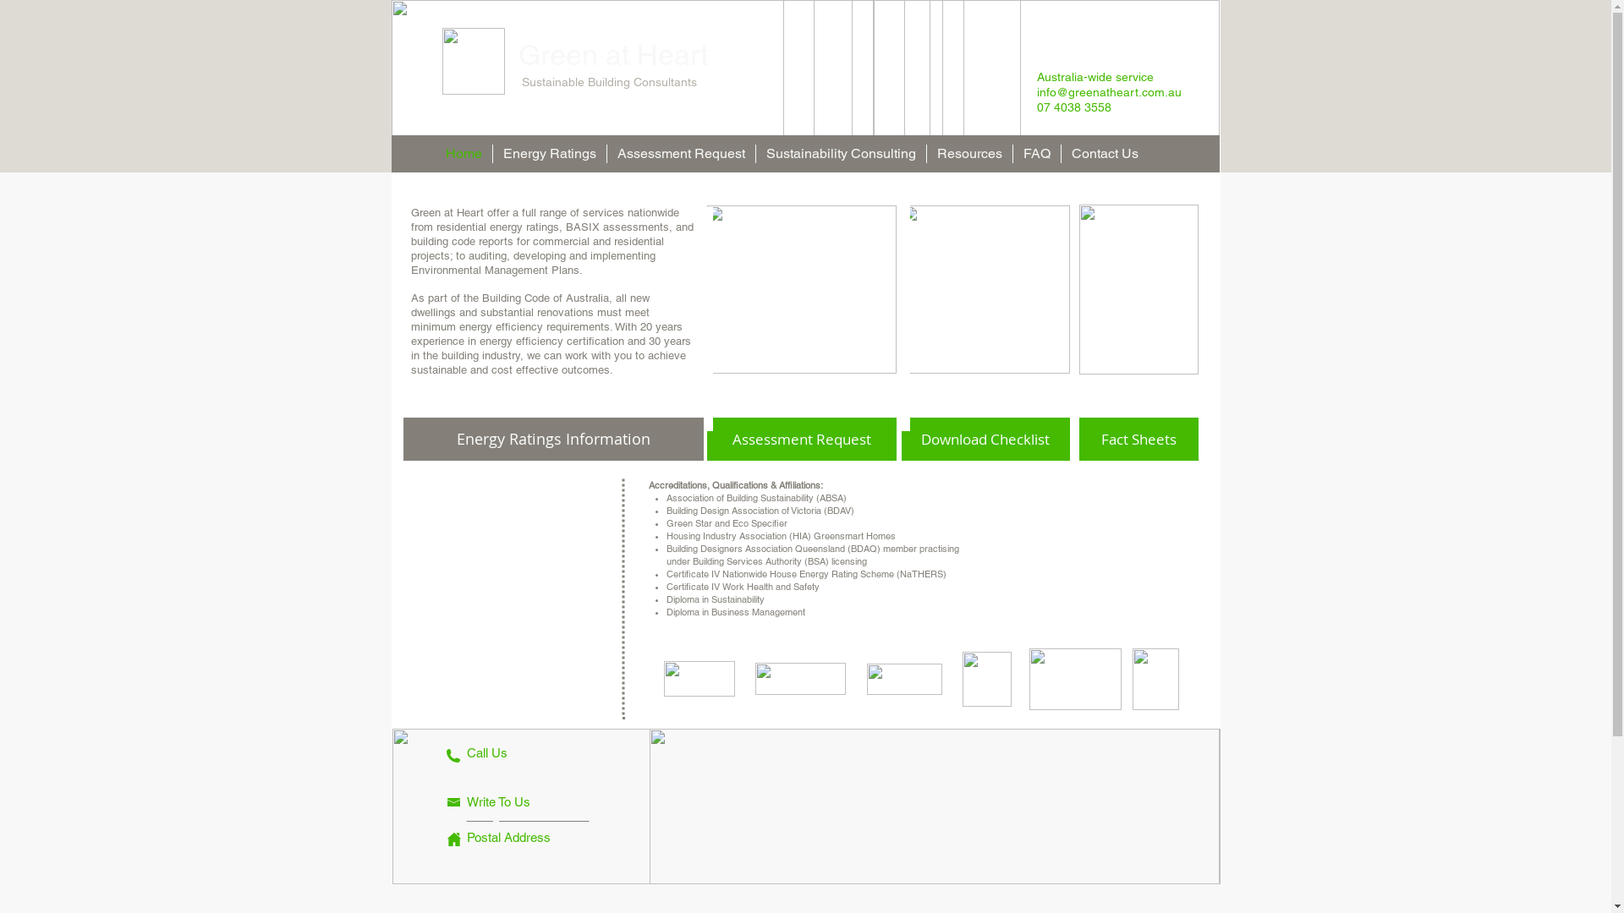  Describe the element at coordinates (1105, 154) in the screenshot. I see `Contact Us` at that location.